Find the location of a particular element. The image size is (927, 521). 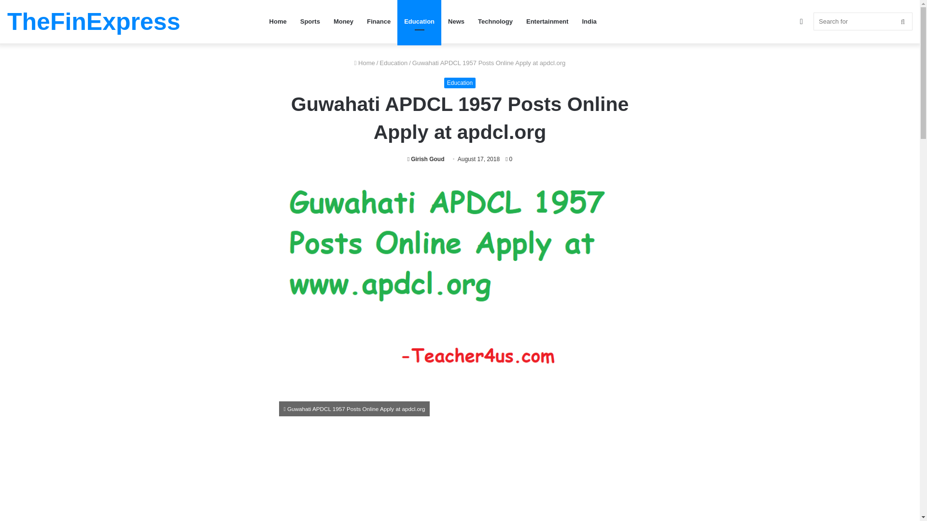

Education is located at coordinates (393, 63).